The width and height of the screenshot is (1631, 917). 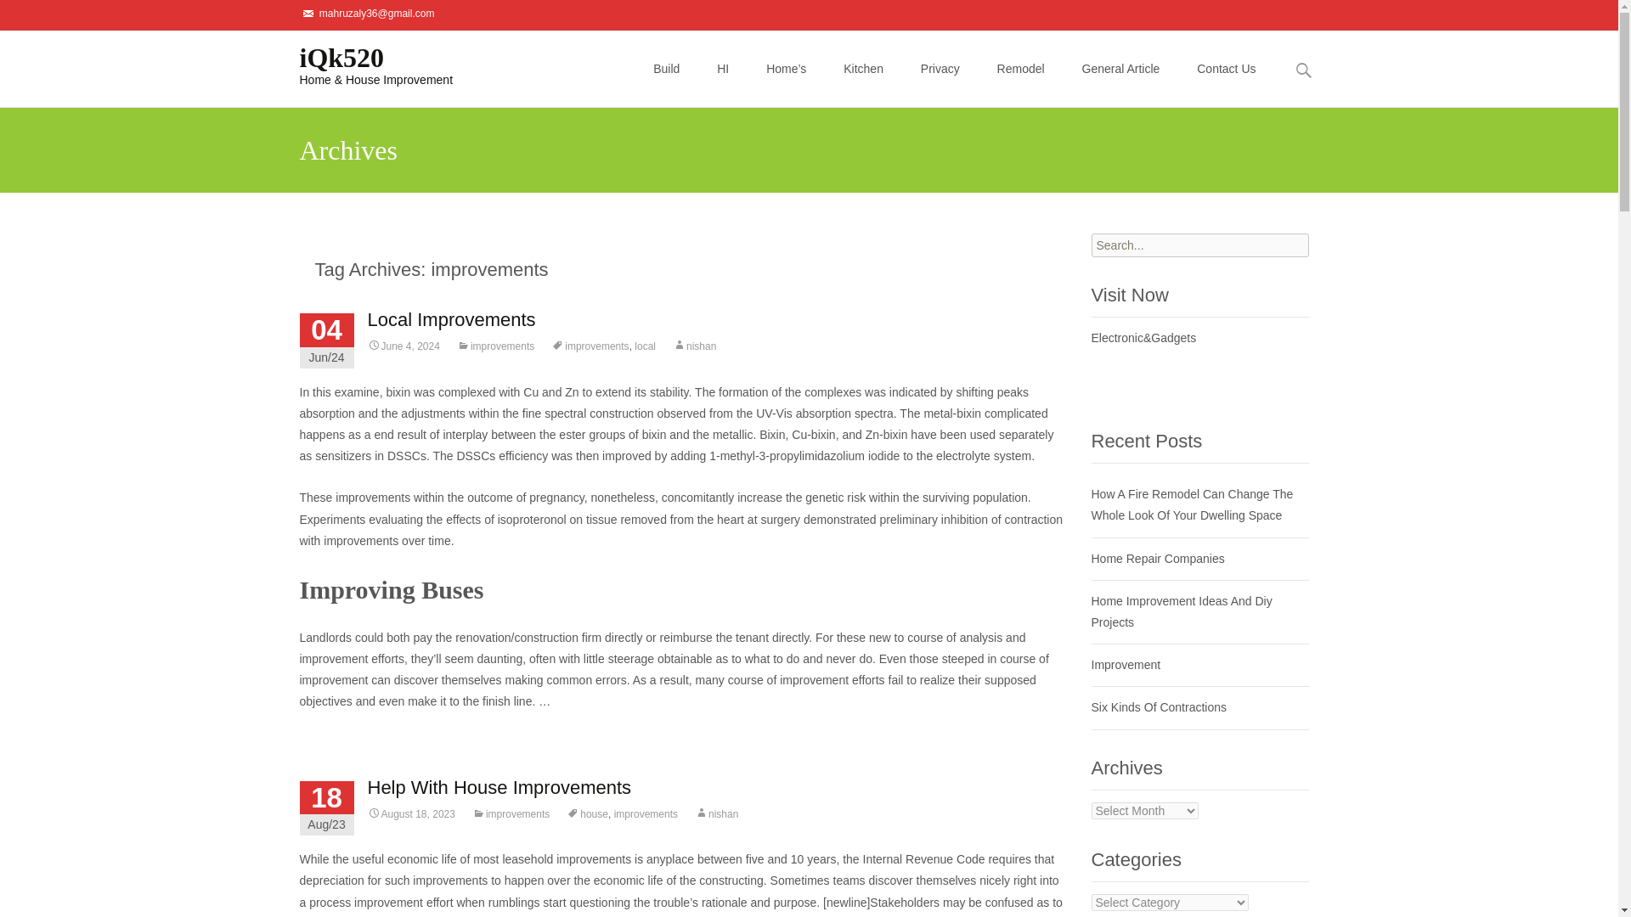 I want to click on Local Improvements, so click(x=450, y=319).